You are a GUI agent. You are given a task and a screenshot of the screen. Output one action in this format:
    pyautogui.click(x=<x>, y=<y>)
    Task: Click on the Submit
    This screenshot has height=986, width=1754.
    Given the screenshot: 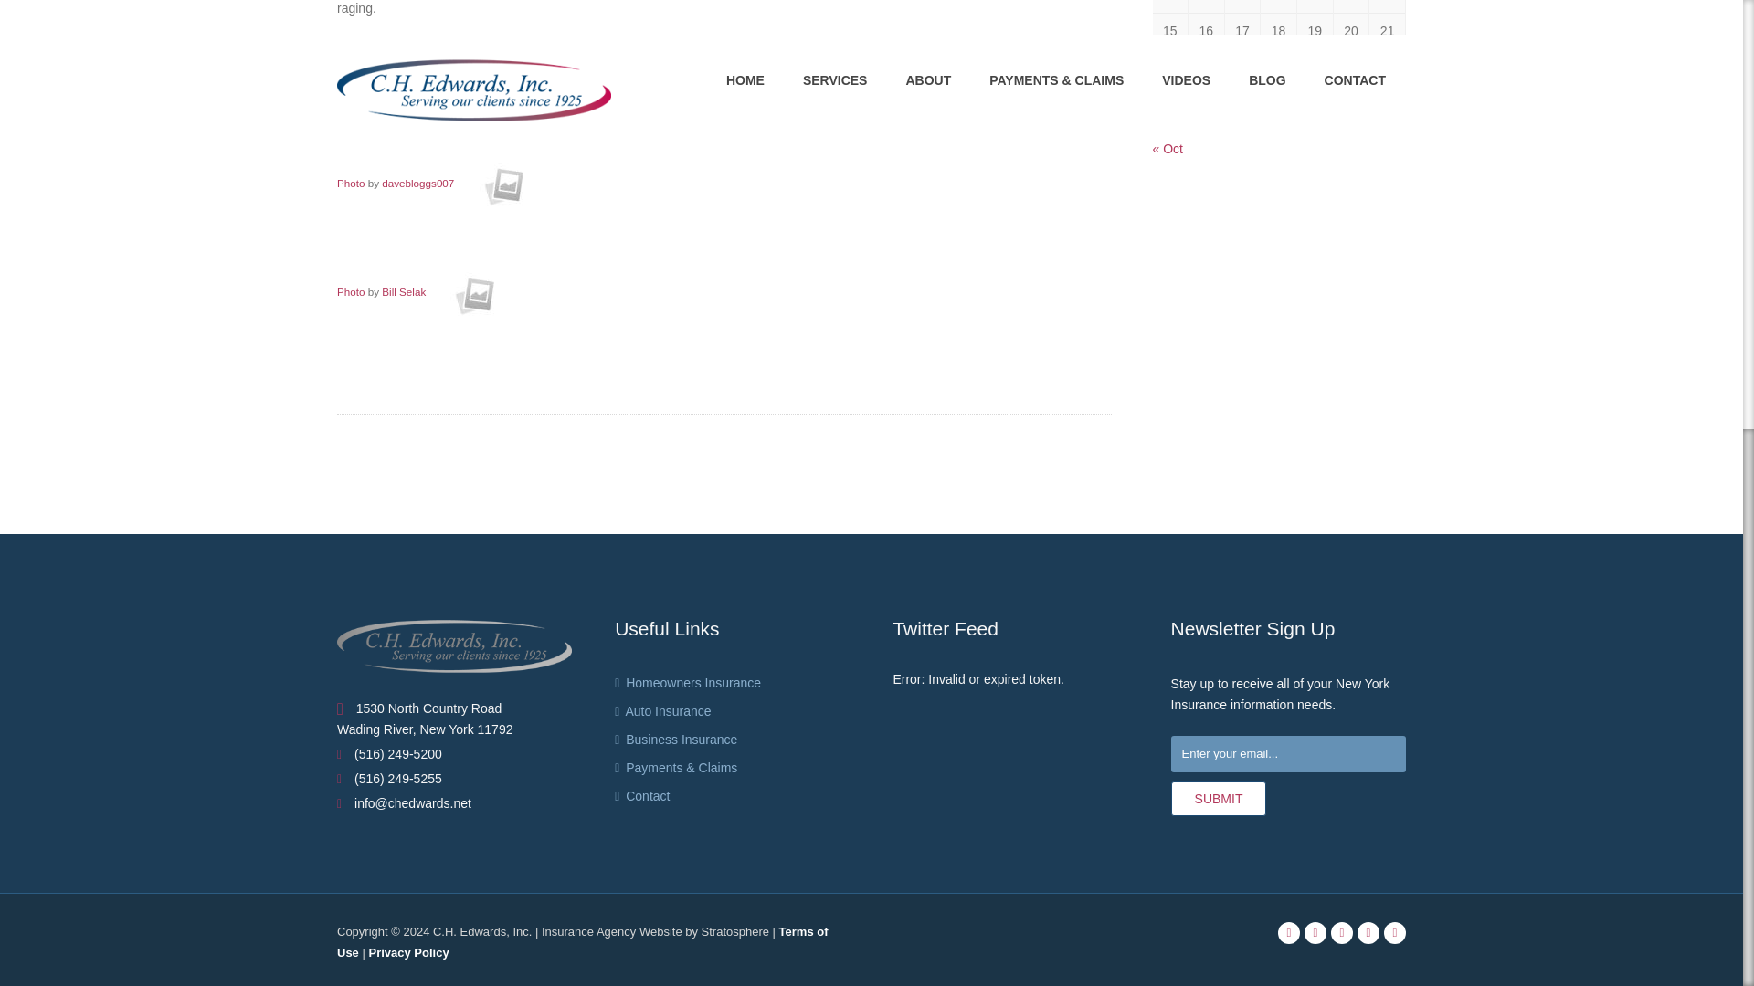 What is the action you would take?
    pyautogui.click(x=1219, y=799)
    